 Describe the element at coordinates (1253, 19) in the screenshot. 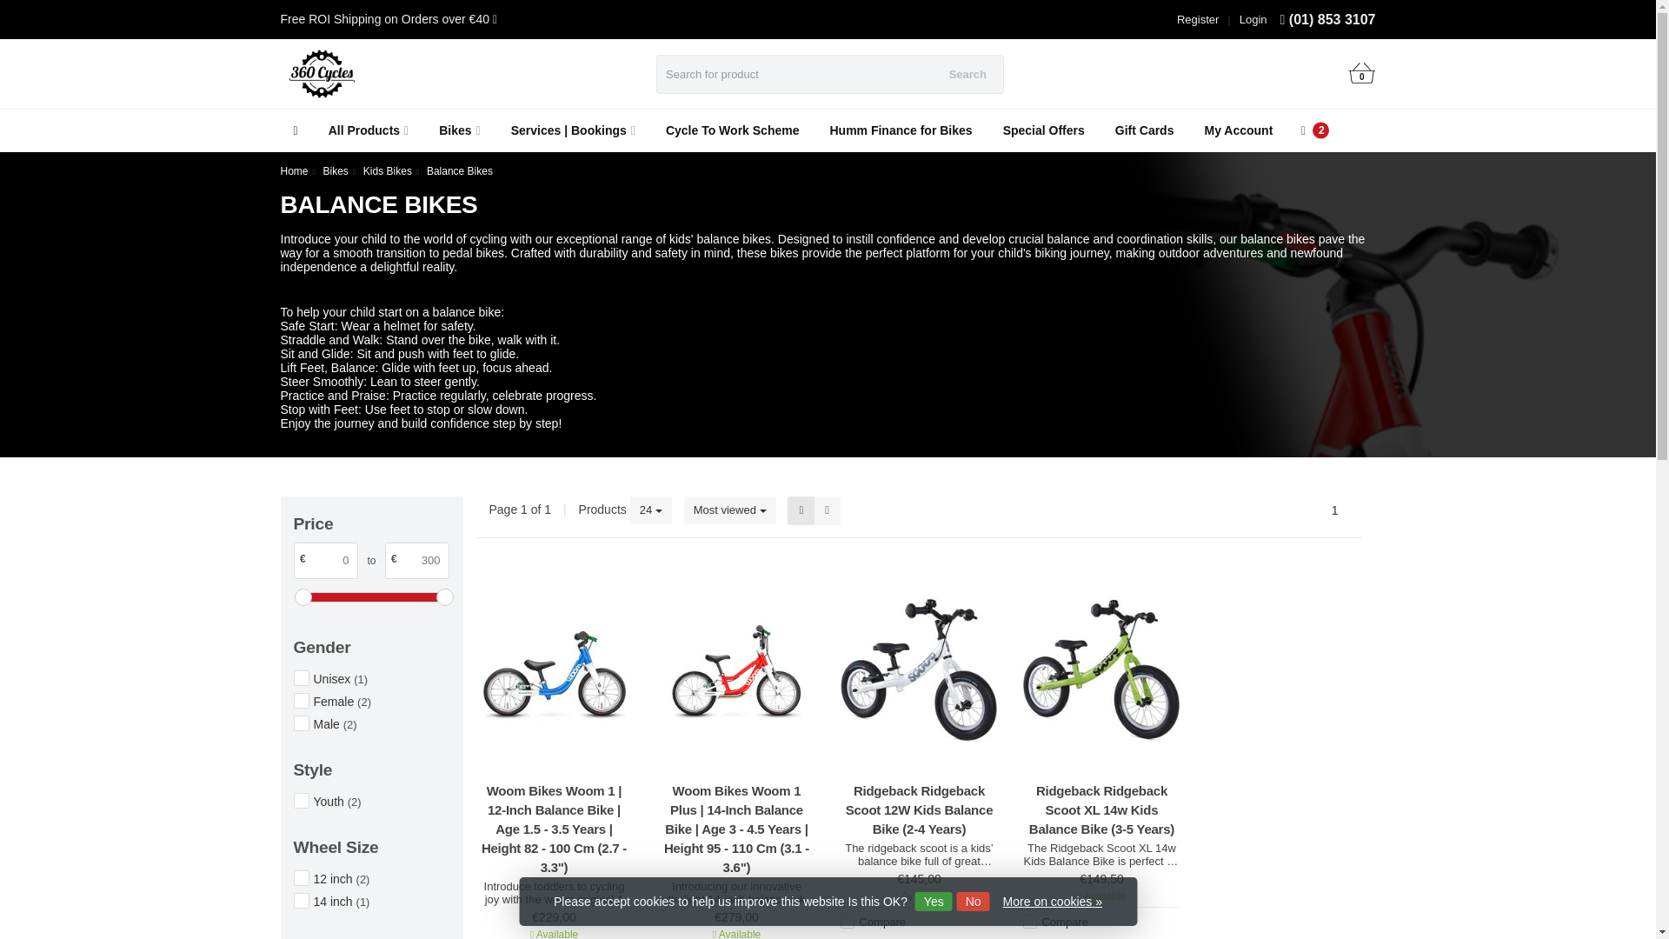

I see `Login` at that location.